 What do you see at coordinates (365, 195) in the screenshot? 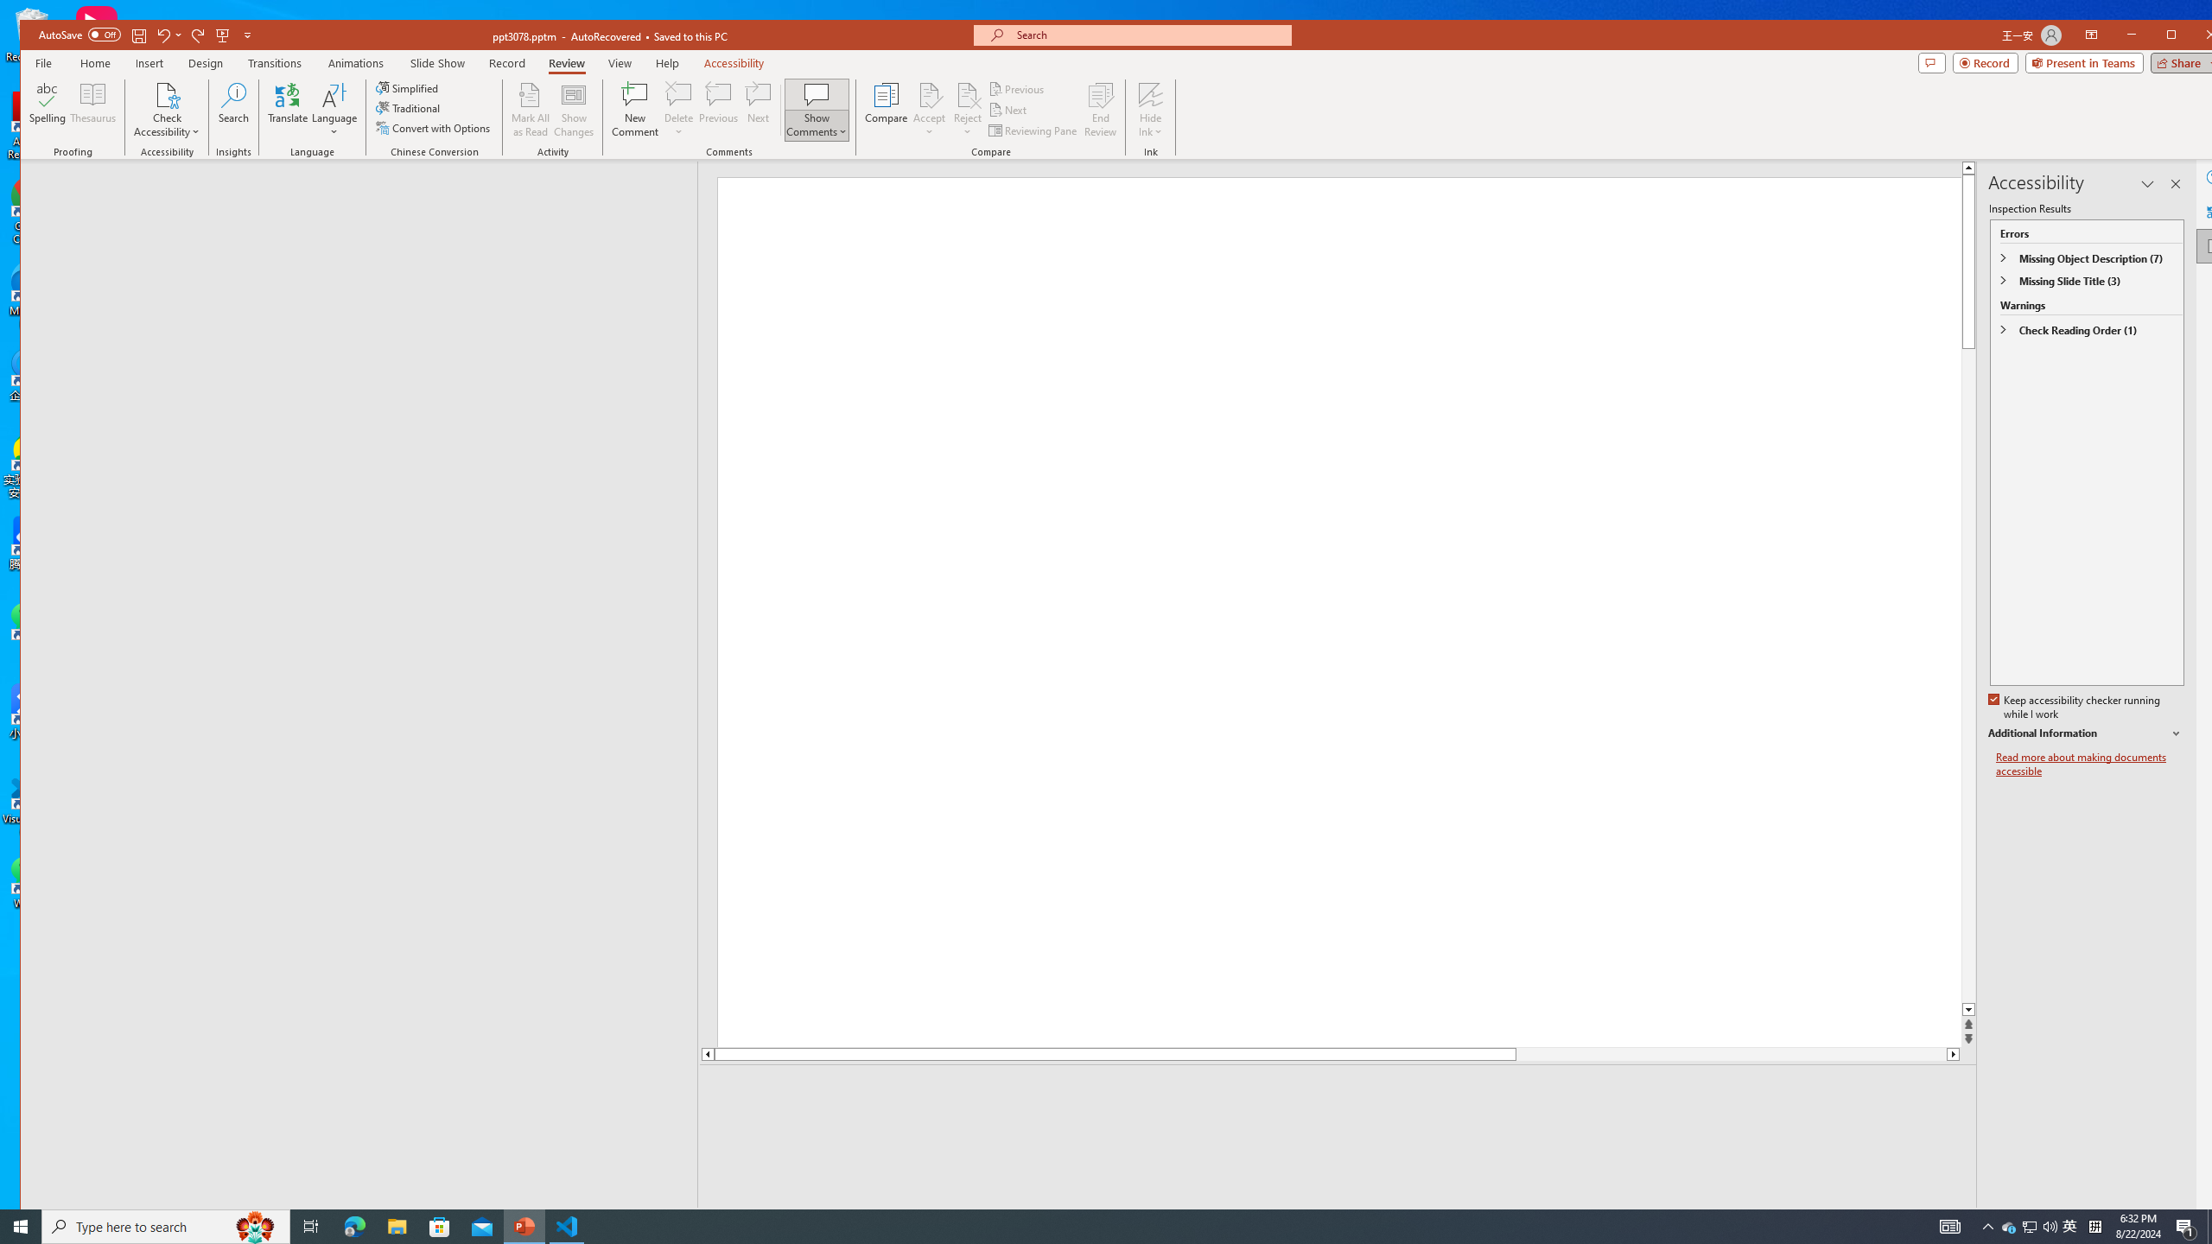
I see `Outline` at bounding box center [365, 195].